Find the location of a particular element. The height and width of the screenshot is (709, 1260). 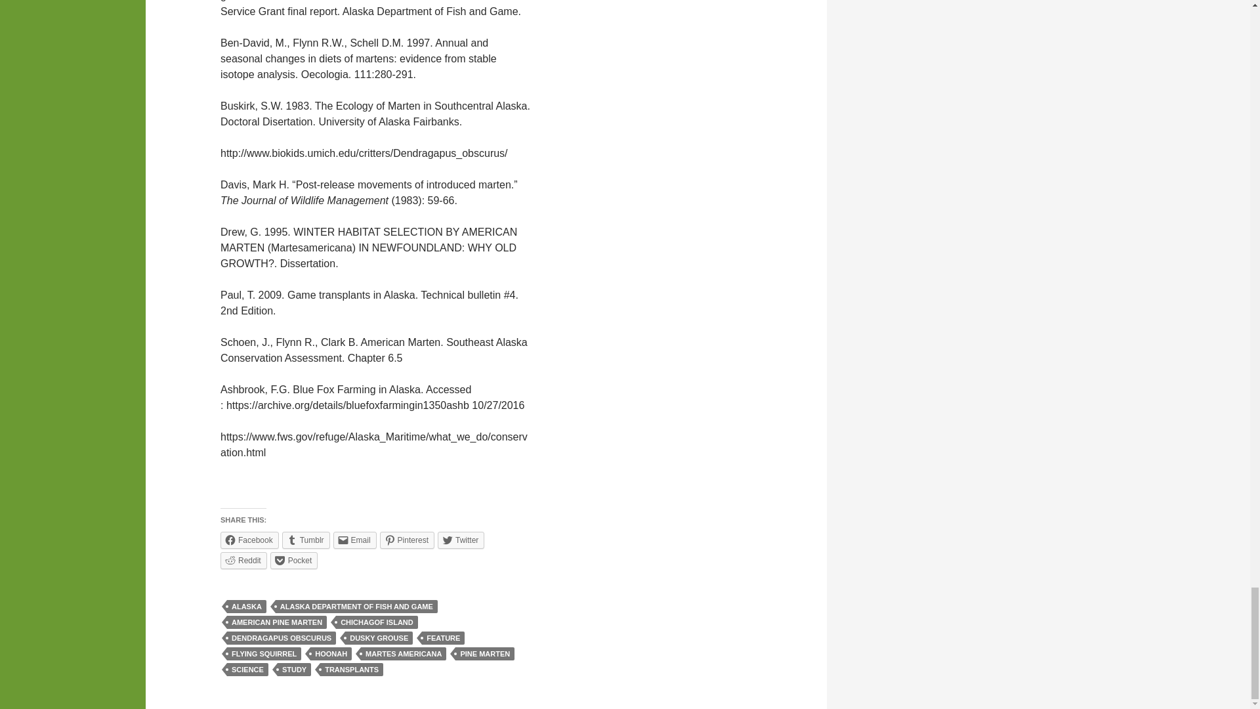

Click to share on Pinterest is located at coordinates (407, 540).